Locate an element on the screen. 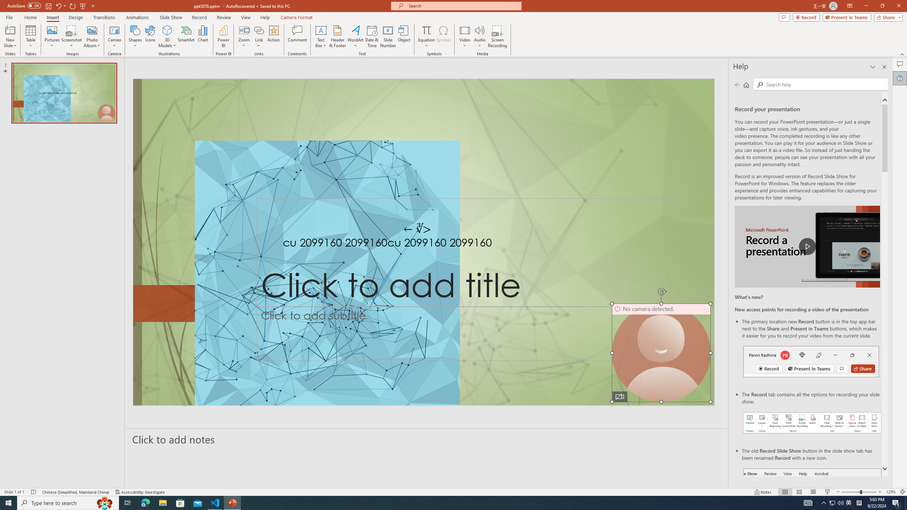 The width and height of the screenshot is (907, 510). Record your presentations screenshot one is located at coordinates (813, 423).